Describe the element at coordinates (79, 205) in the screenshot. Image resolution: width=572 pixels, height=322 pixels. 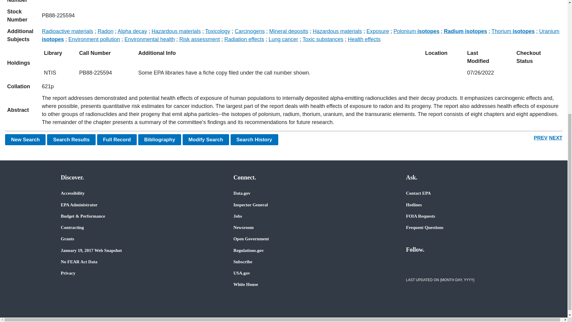
I see `EPA Administrator` at that location.